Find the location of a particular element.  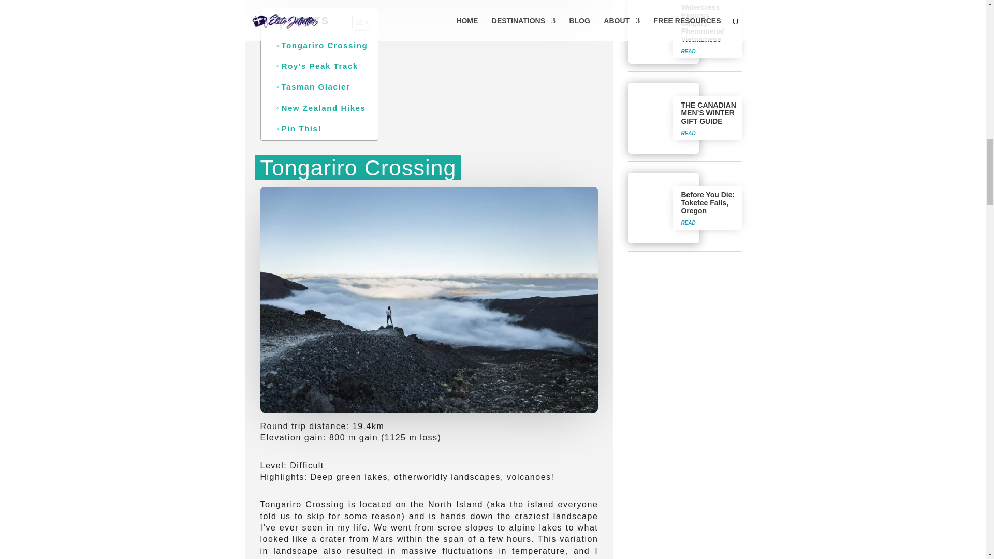

New Zealand Hikes is located at coordinates (321, 108).